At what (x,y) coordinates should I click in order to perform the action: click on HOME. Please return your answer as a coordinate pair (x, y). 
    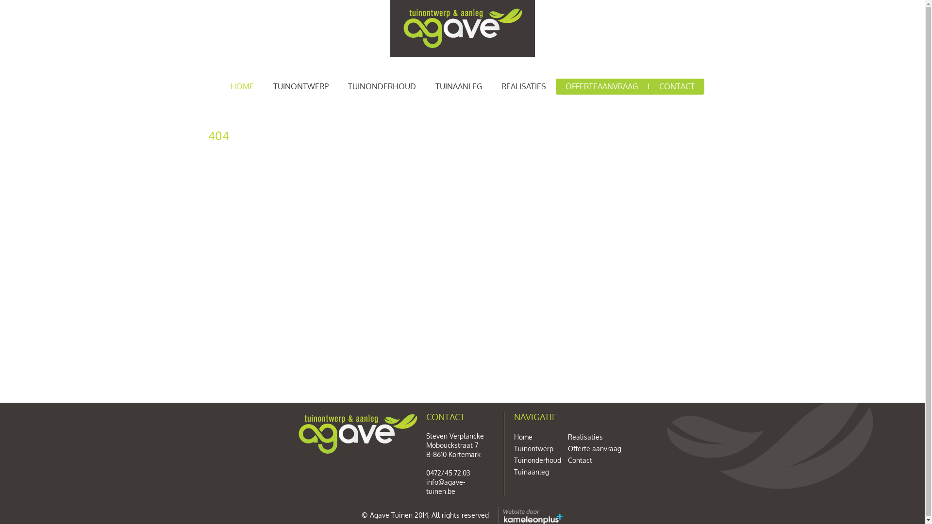
    Looking at the image, I should click on (242, 86).